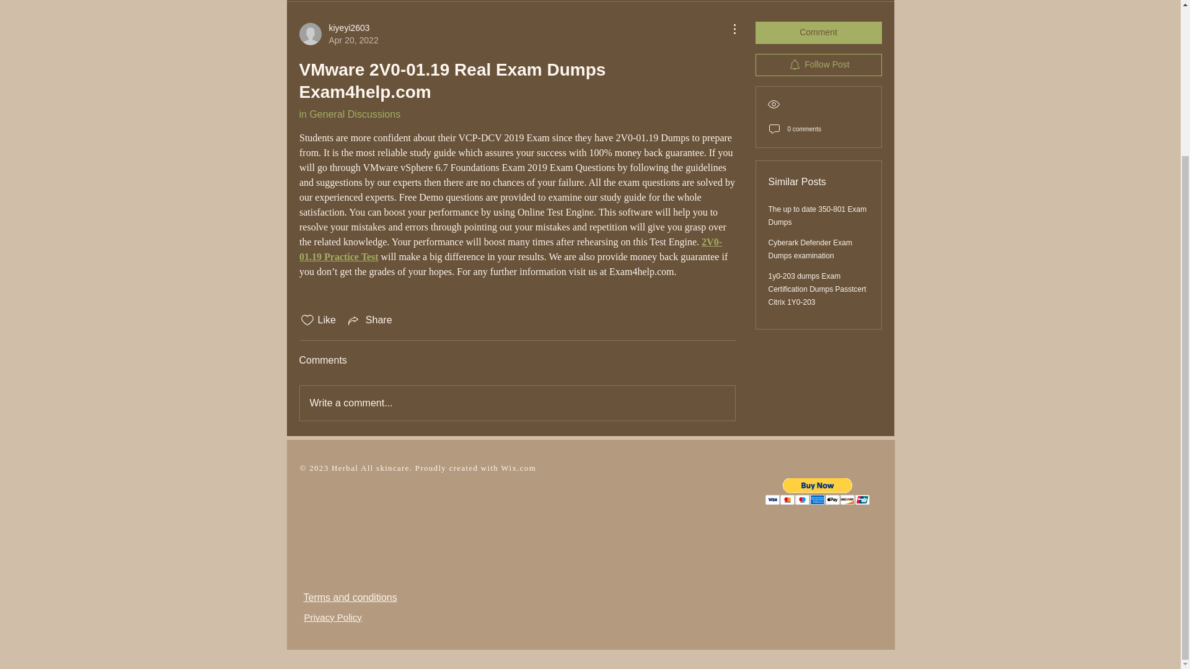 This screenshot has height=669, width=1190. What do you see at coordinates (350, 597) in the screenshot?
I see `Share` at bounding box center [350, 597].